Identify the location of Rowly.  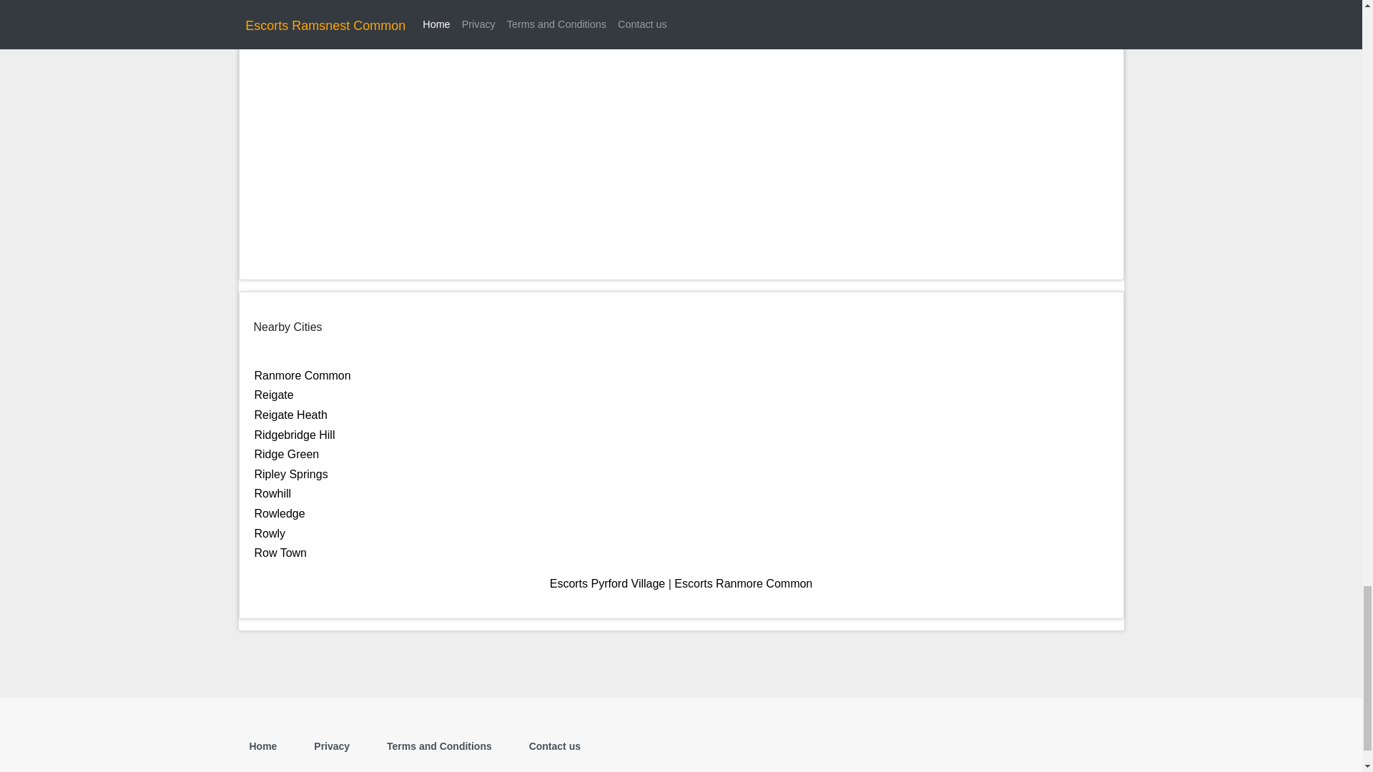
(270, 533).